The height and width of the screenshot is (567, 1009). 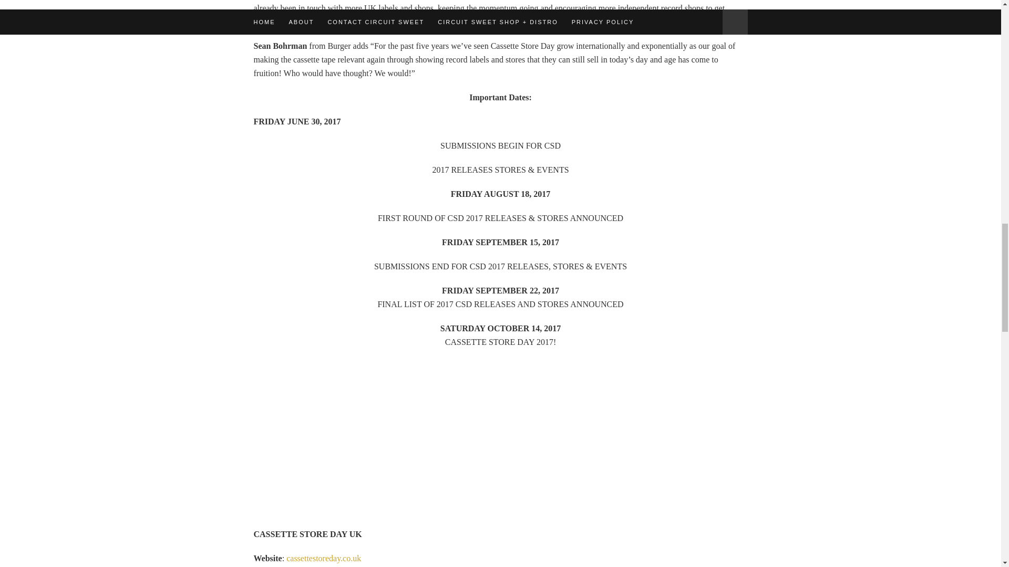 I want to click on cassettestoreday.co.uk, so click(x=324, y=559).